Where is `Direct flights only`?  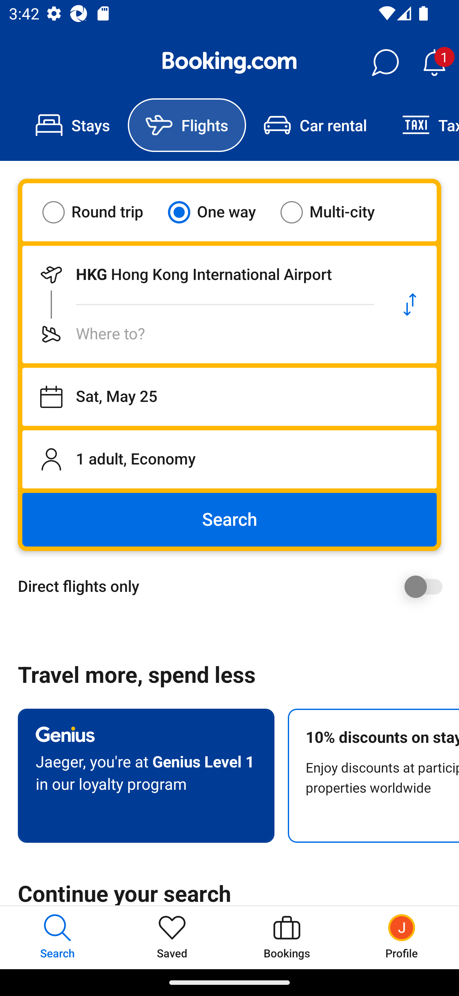
Direct flights only is located at coordinates (234, 586).